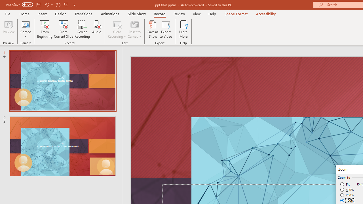  I want to click on Fit, so click(345, 184).